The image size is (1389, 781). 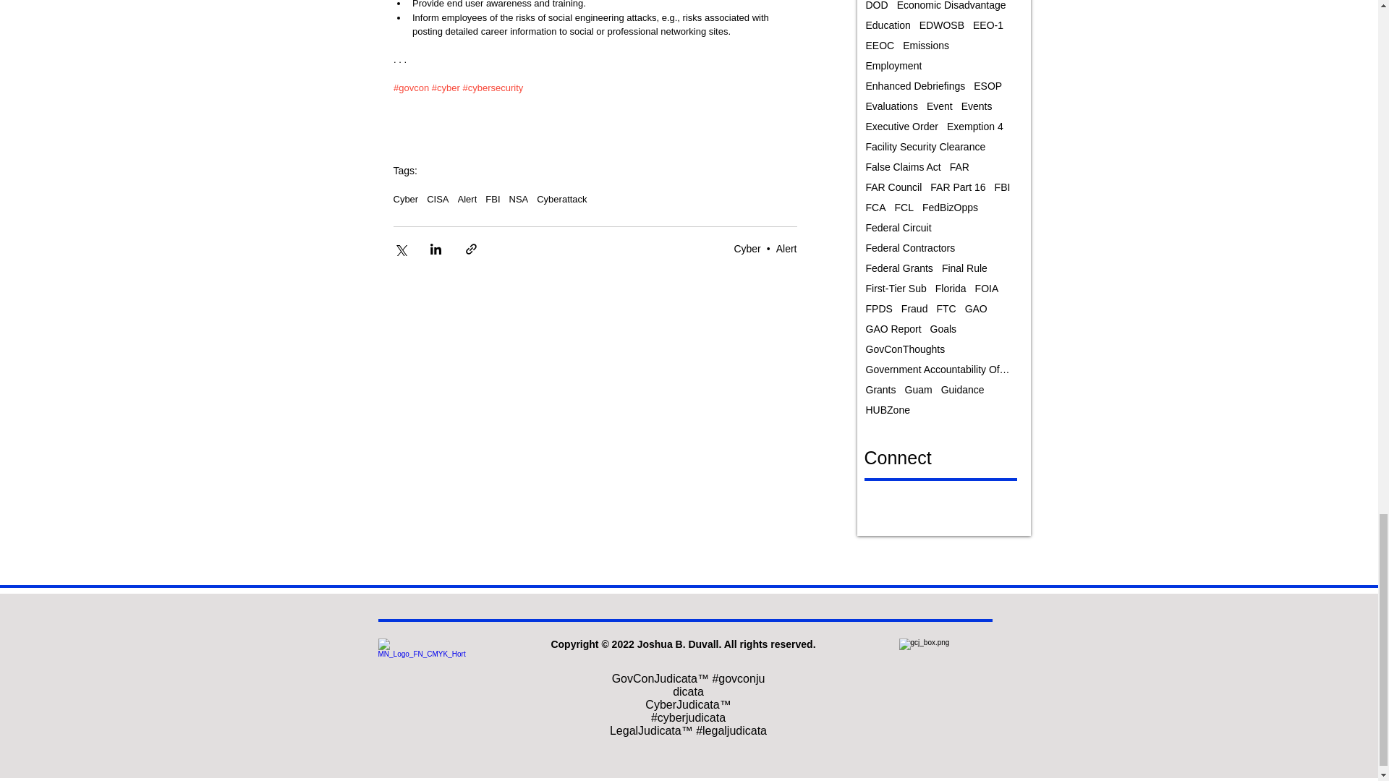 What do you see at coordinates (406, 198) in the screenshot?
I see `Cyber` at bounding box center [406, 198].